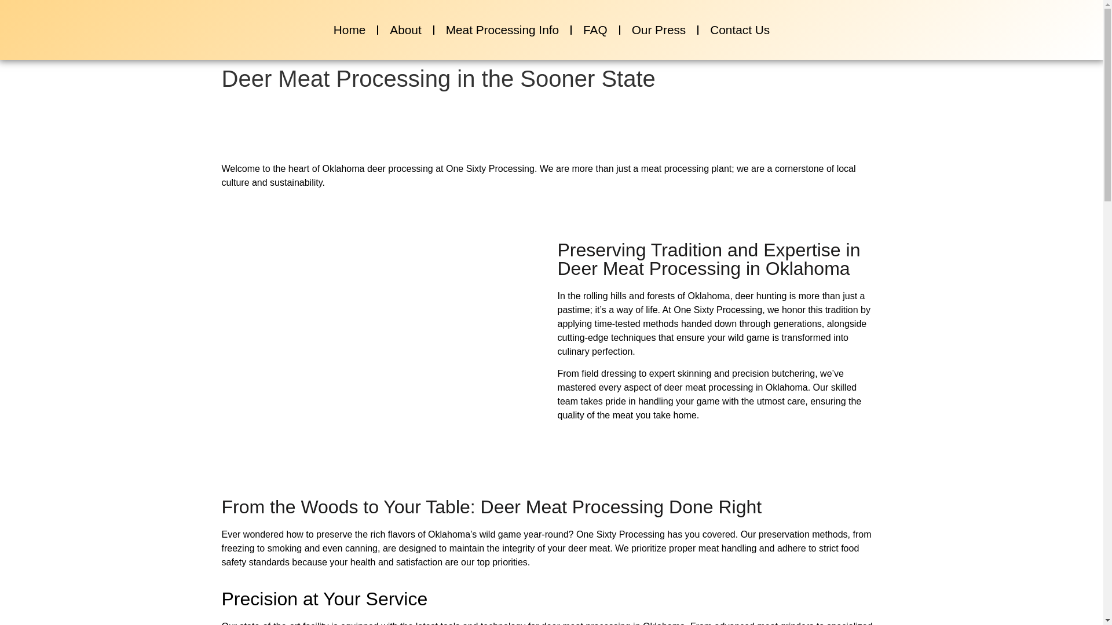  Describe the element at coordinates (502, 30) in the screenshot. I see `Meat Processing Info` at that location.